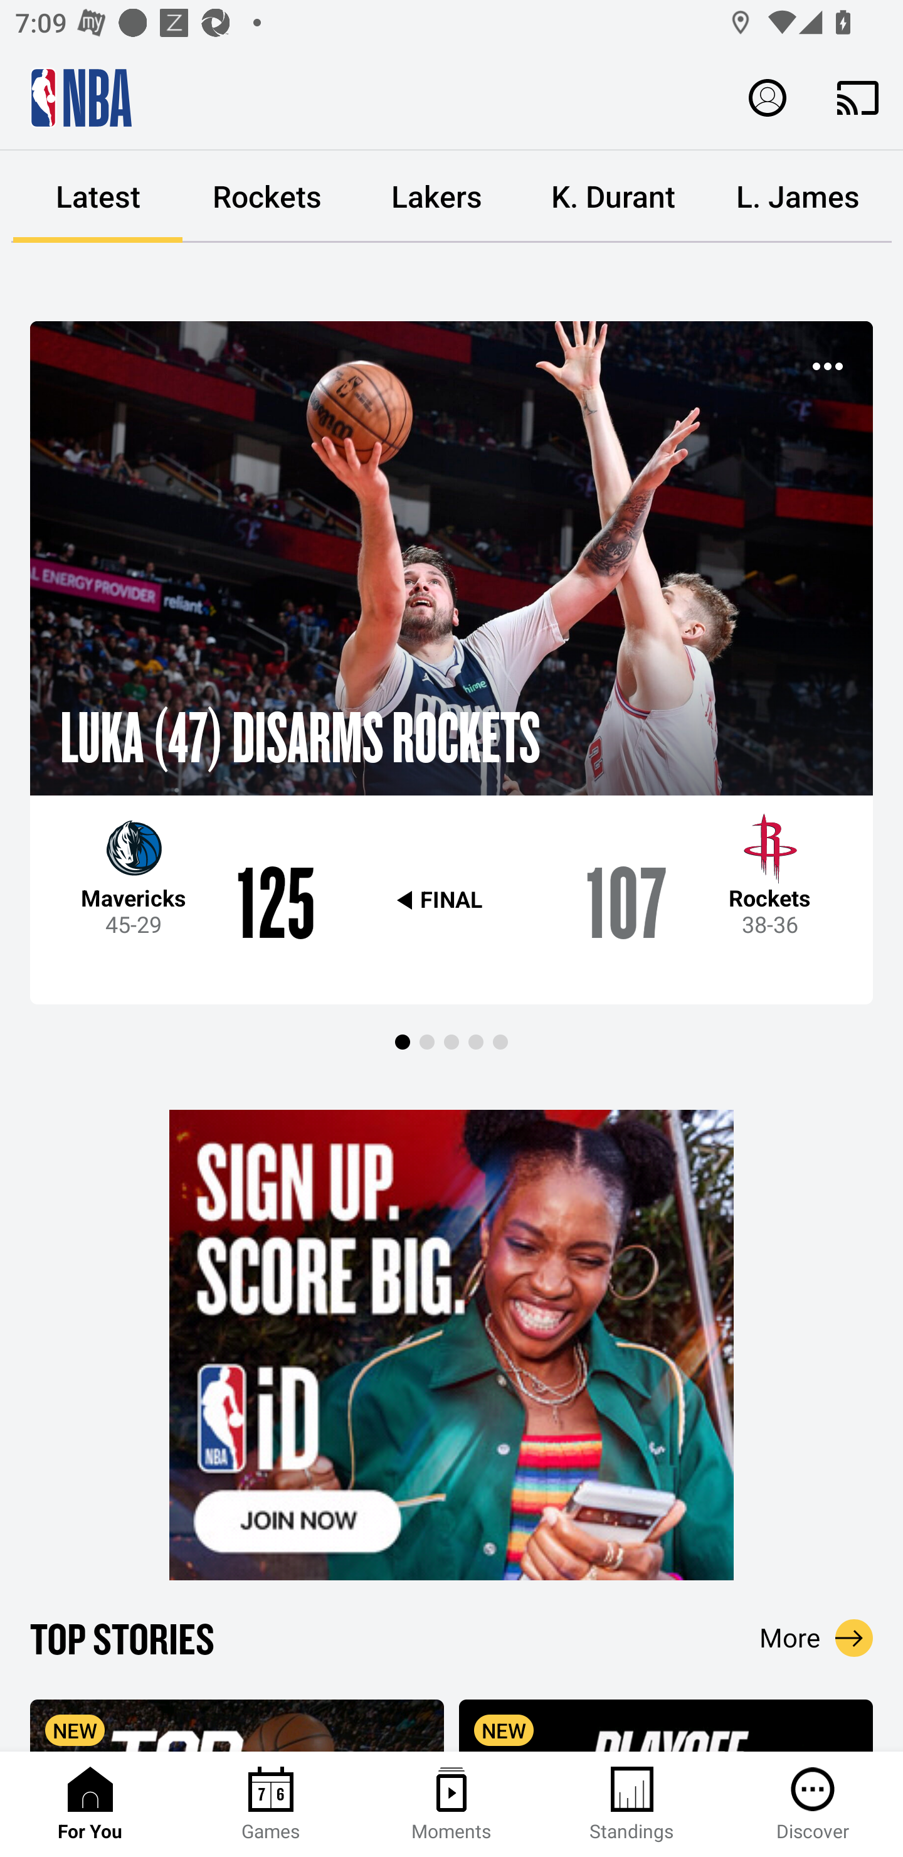 This screenshot has height=1857, width=903. What do you see at coordinates (271, 1804) in the screenshot?
I see `Games` at bounding box center [271, 1804].